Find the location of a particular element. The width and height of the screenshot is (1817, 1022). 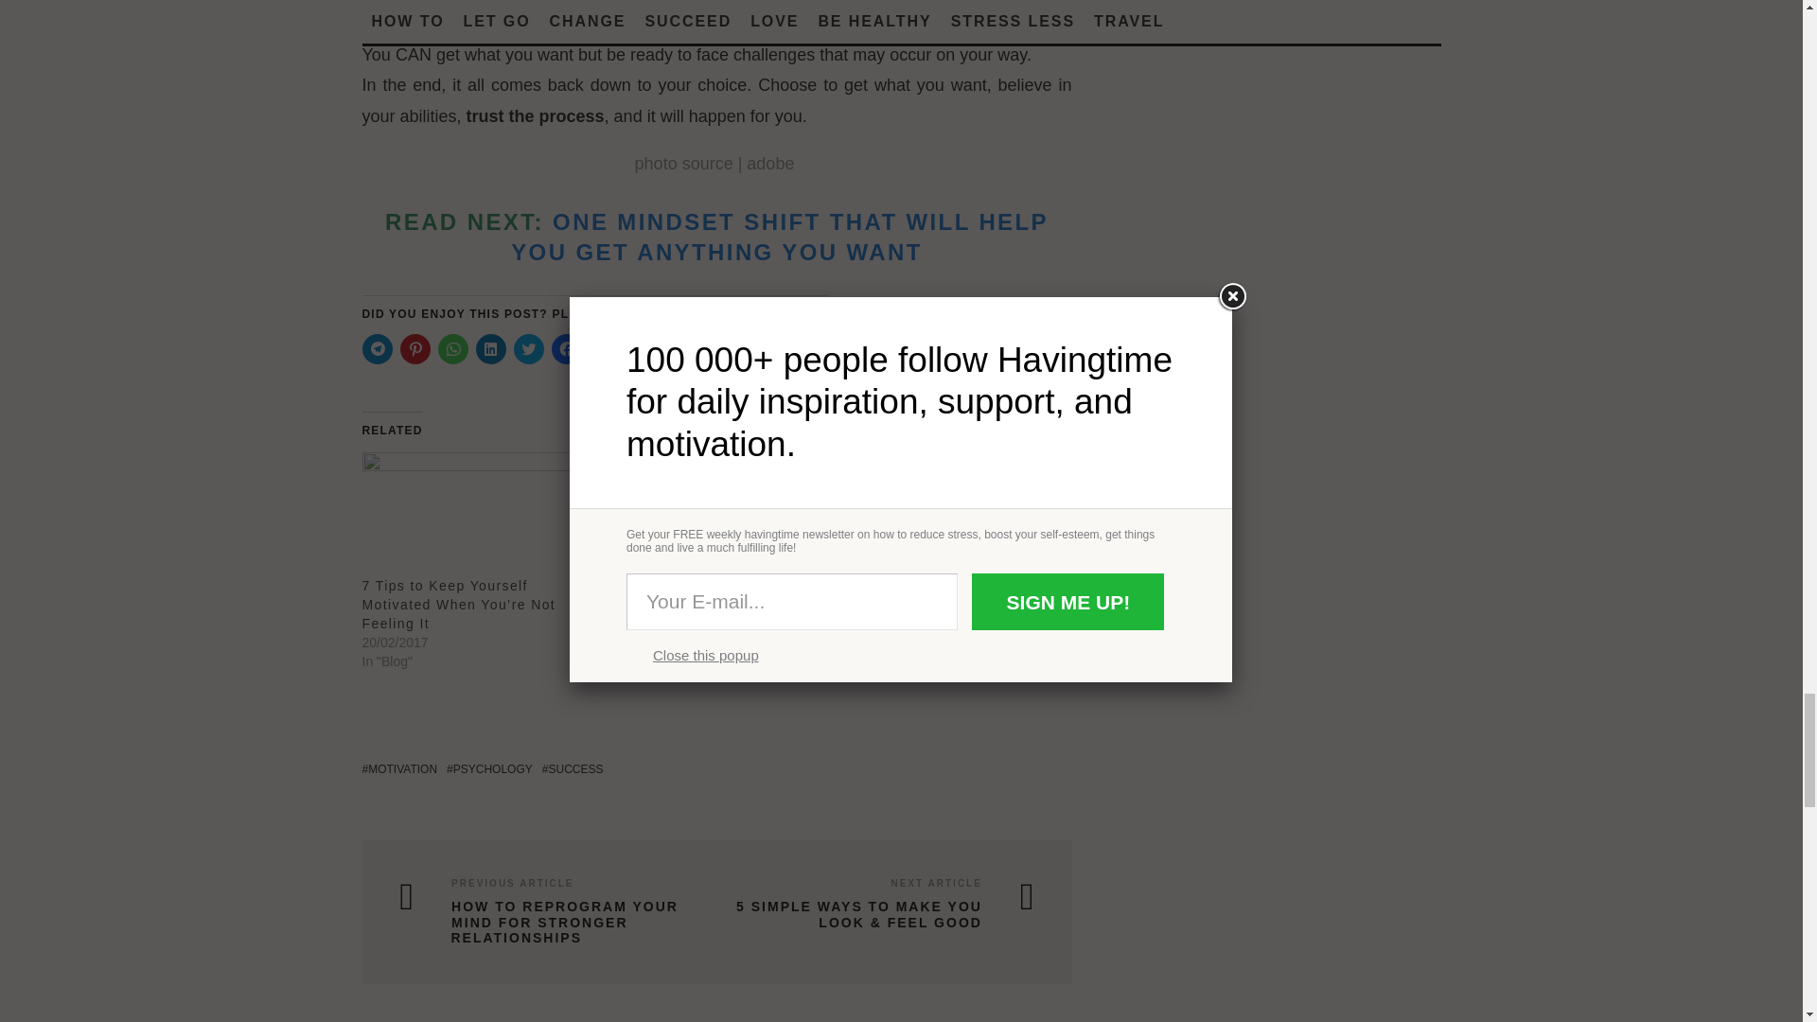

Top 10 Uplifting Quotes on Happiness is located at coordinates (714, 514).